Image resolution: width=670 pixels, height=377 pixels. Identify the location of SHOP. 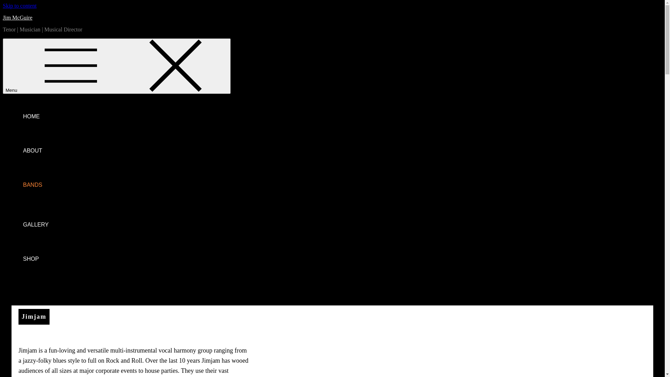
(339, 259).